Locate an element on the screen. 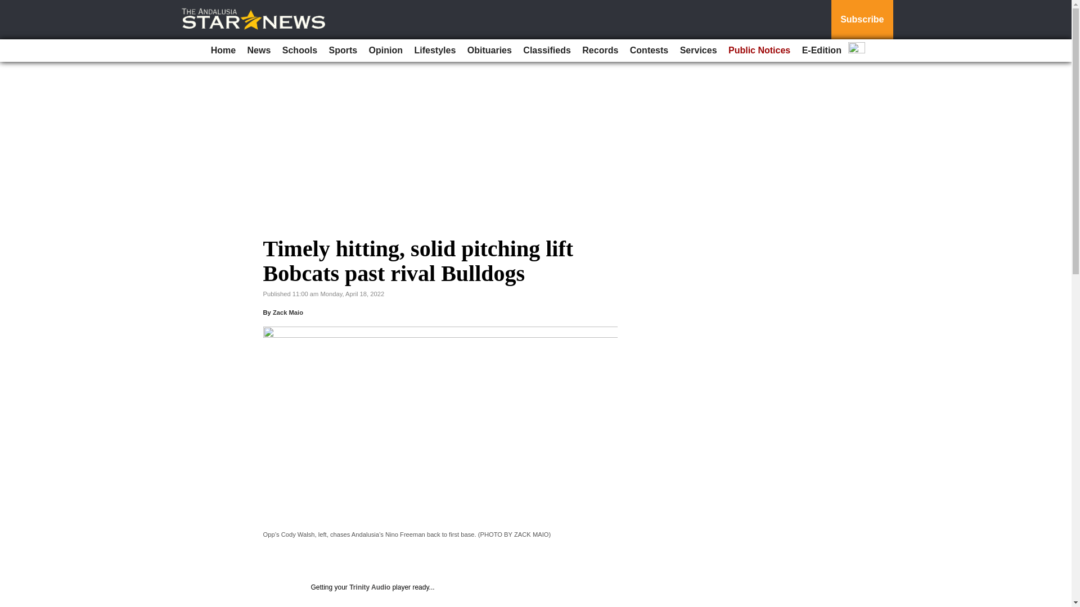 Image resolution: width=1080 pixels, height=607 pixels. Services is located at coordinates (699, 51).